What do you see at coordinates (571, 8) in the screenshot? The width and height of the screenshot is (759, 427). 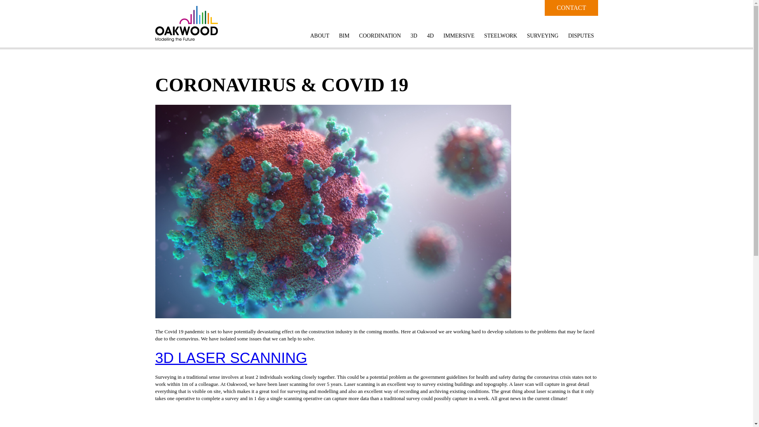 I see `CONTACT` at bounding box center [571, 8].